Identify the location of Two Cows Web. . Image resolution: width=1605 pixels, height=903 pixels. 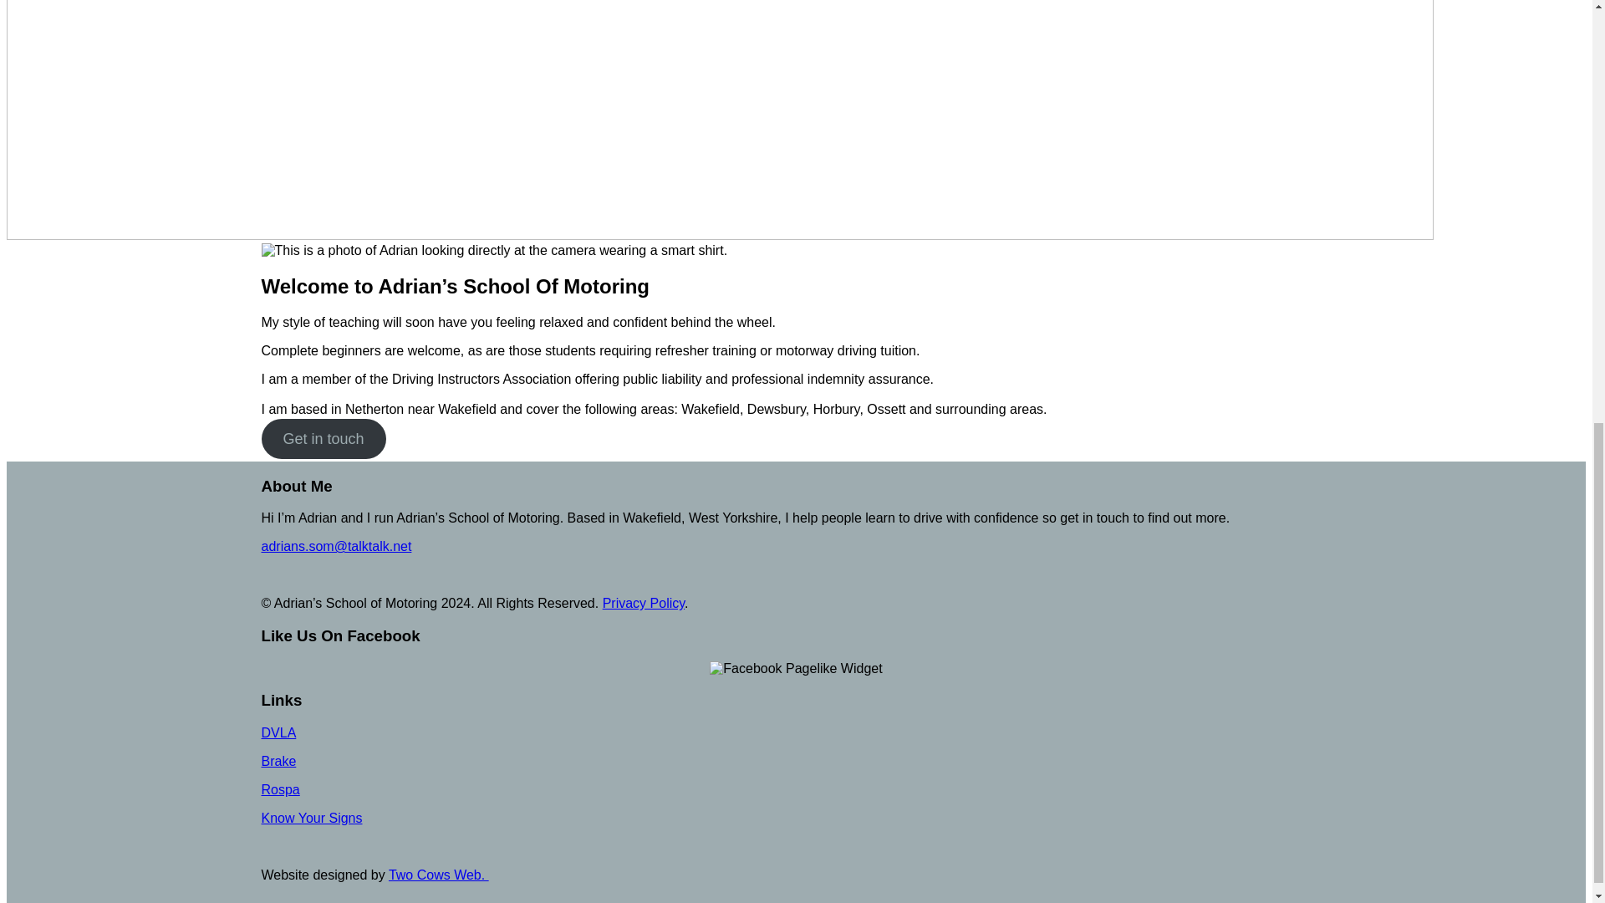
(438, 875).